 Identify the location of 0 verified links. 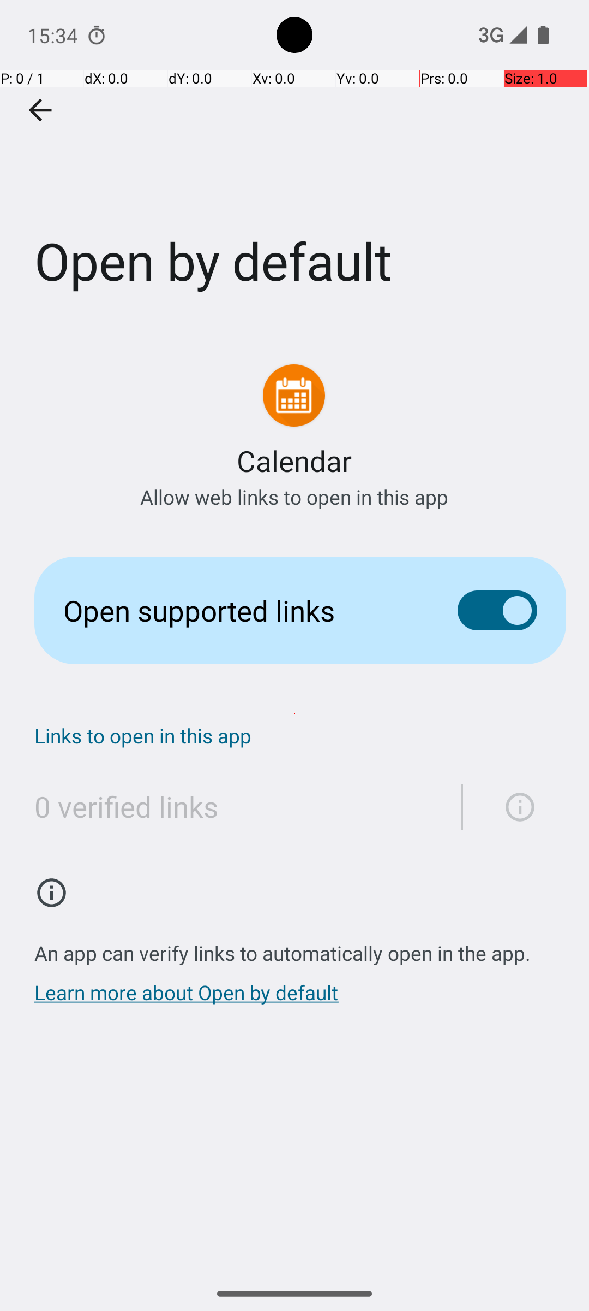
(127, 806).